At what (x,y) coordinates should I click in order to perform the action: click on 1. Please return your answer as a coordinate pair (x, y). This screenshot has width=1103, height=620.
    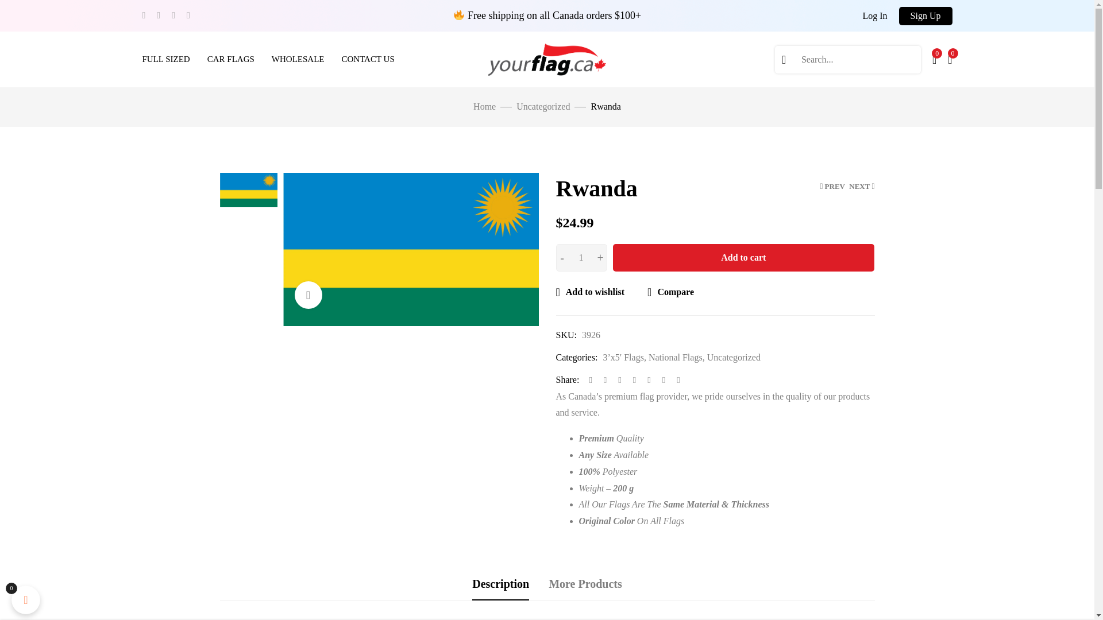
    Looking at the image, I should click on (581, 257).